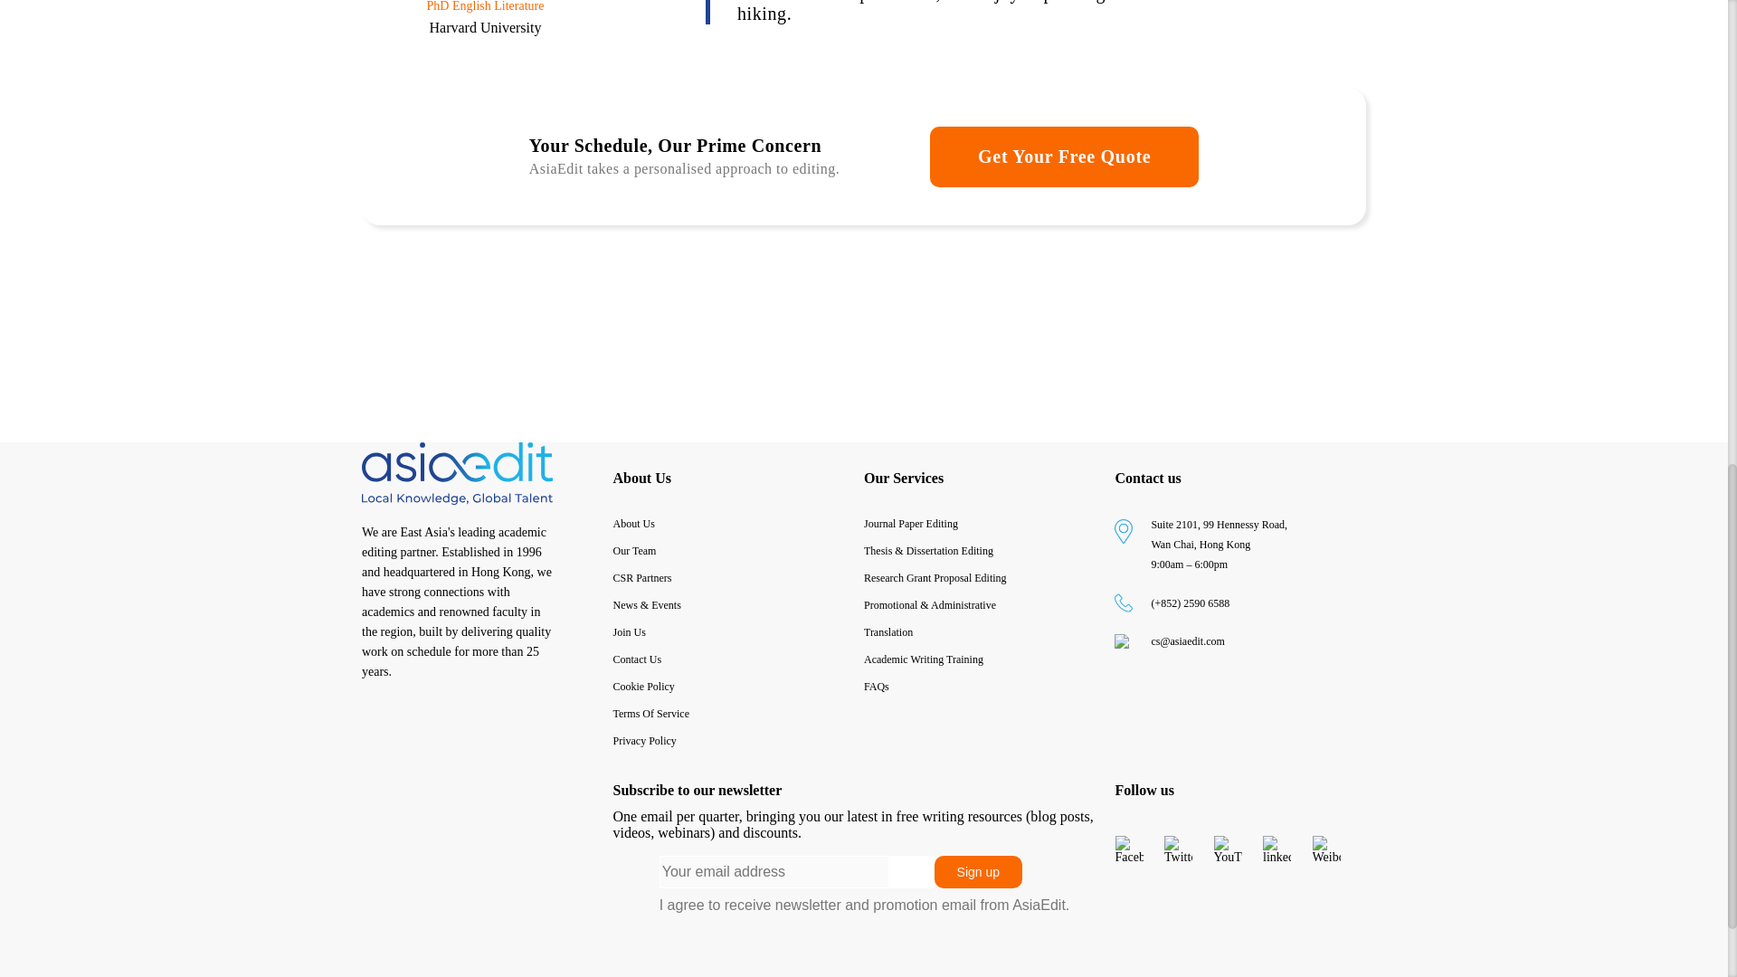 The width and height of the screenshot is (1737, 977). Describe the element at coordinates (1064, 157) in the screenshot. I see `Get Your Free Quote` at that location.